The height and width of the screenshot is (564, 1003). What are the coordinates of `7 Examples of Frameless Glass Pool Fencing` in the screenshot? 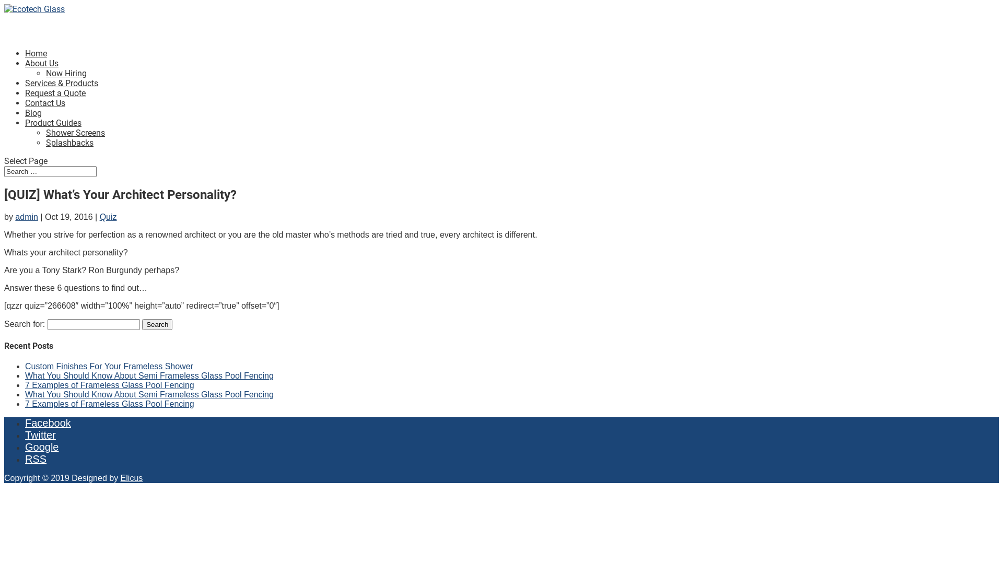 It's located at (110, 404).